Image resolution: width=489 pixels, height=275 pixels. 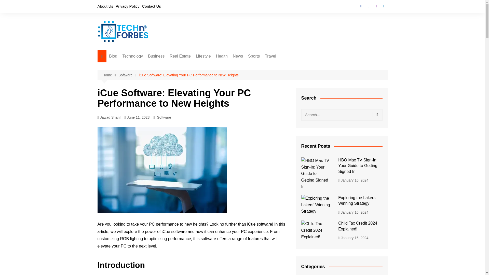 I want to click on News, so click(x=238, y=56).